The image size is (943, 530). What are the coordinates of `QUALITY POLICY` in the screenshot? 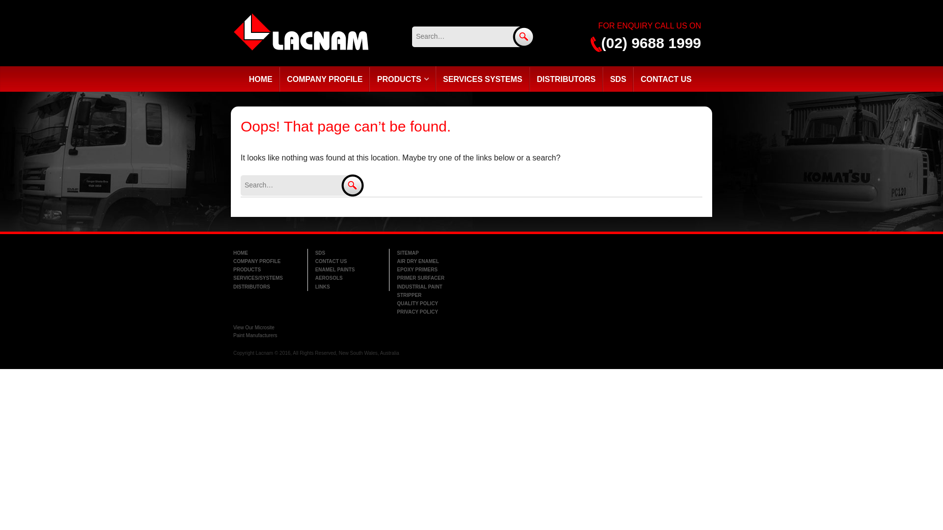 It's located at (430, 303).